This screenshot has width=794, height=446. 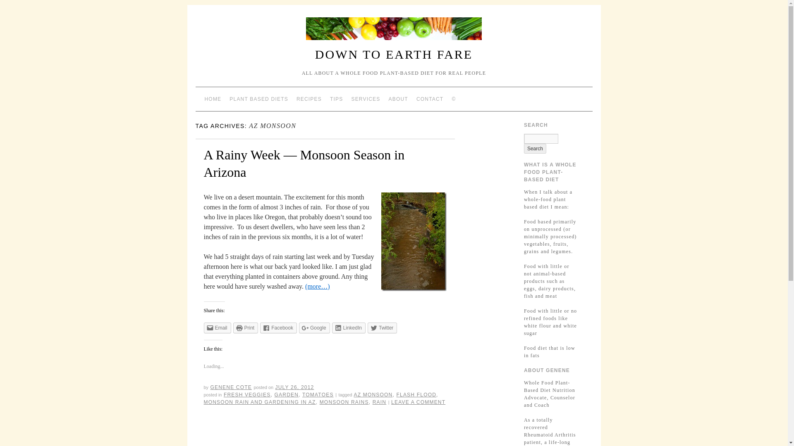 What do you see at coordinates (348, 327) in the screenshot?
I see `LinkedIn` at bounding box center [348, 327].